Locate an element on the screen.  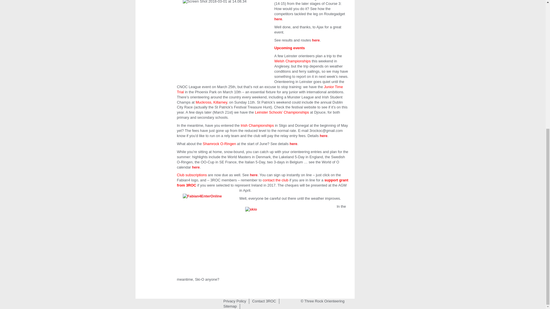
Privacy Policy is located at coordinates (235, 301).